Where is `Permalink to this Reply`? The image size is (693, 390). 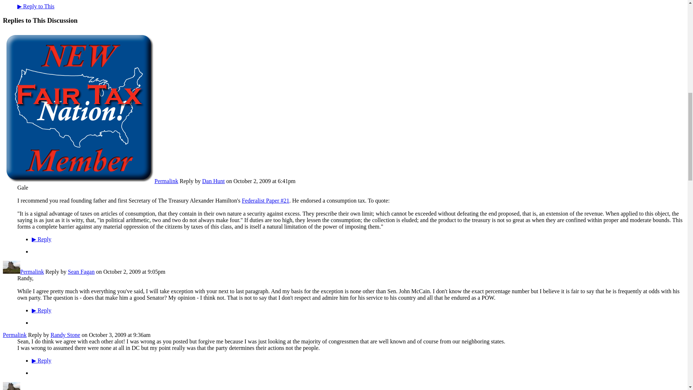
Permalink to this Reply is located at coordinates (166, 181).